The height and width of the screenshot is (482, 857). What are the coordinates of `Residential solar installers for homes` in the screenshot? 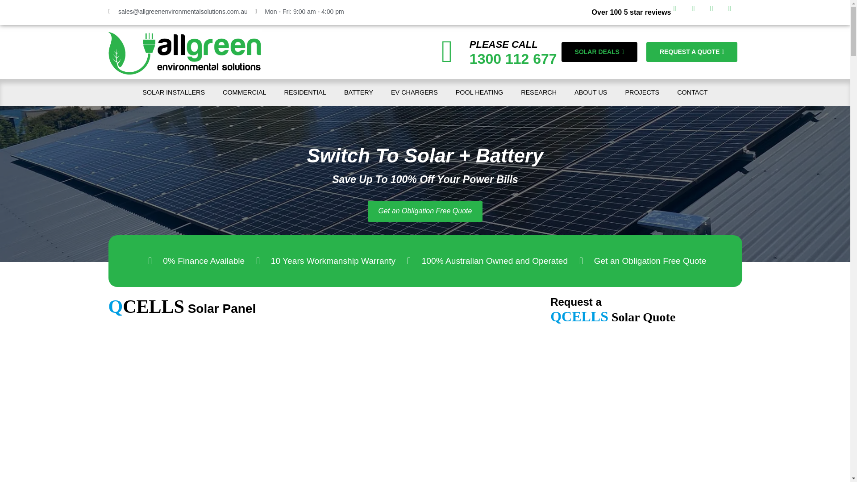 It's located at (305, 92).